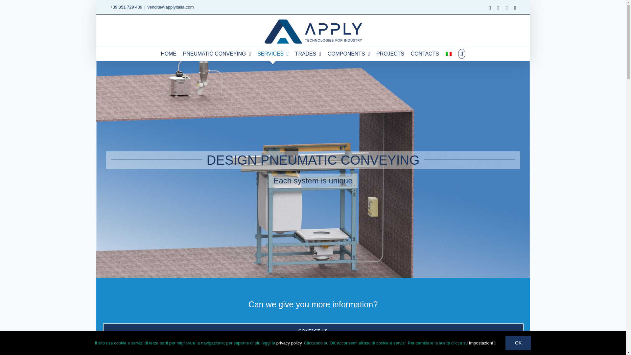 The height and width of the screenshot is (355, 631). I want to click on HOME, so click(169, 54).